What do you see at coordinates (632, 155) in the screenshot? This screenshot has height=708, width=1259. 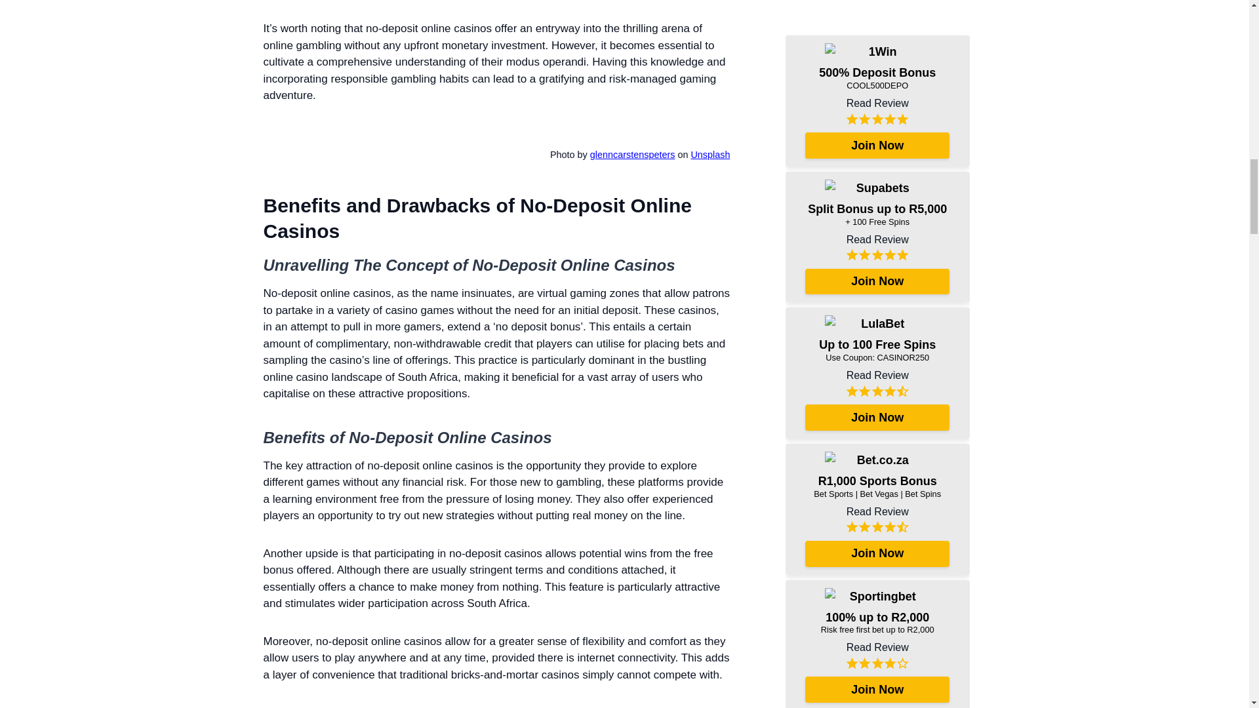 I see `glenncarstenspeters` at bounding box center [632, 155].